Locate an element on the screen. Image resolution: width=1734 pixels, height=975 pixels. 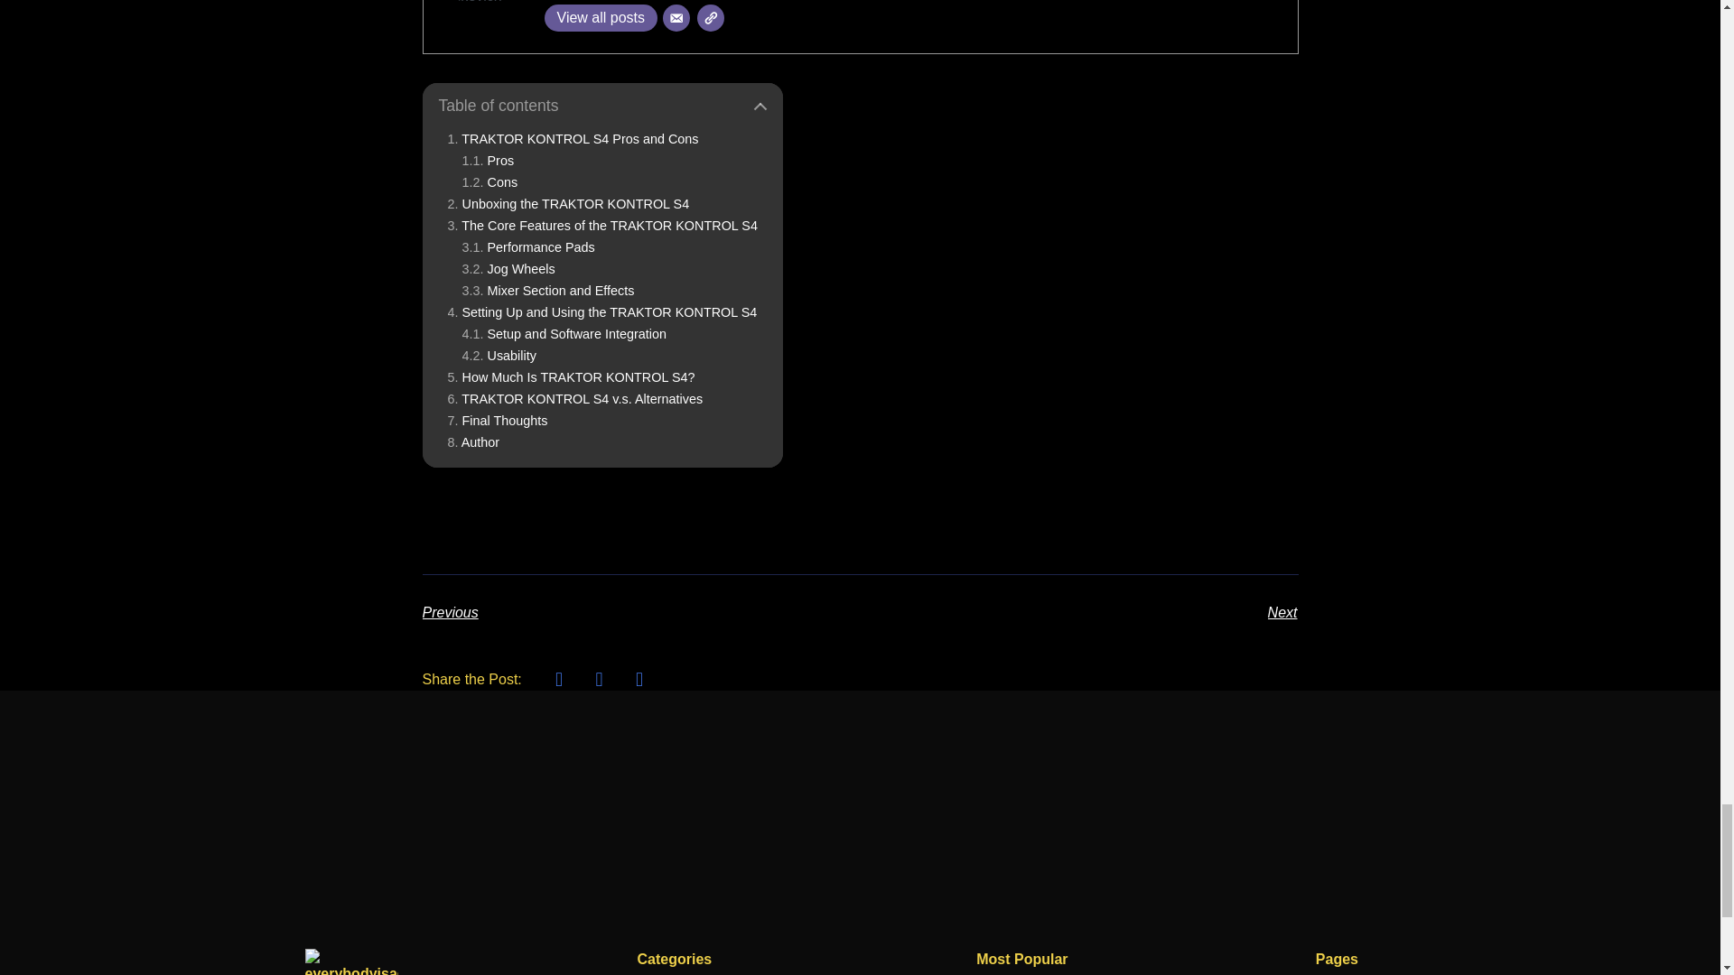
Jog Wheels is located at coordinates (508, 269).